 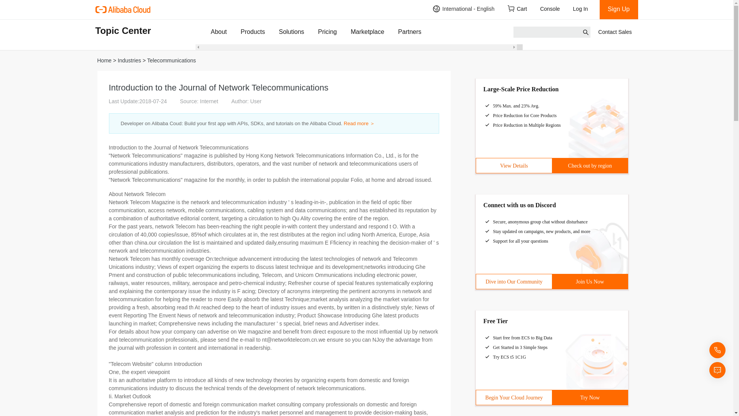 I want to click on Telecommunications, so click(x=171, y=60).